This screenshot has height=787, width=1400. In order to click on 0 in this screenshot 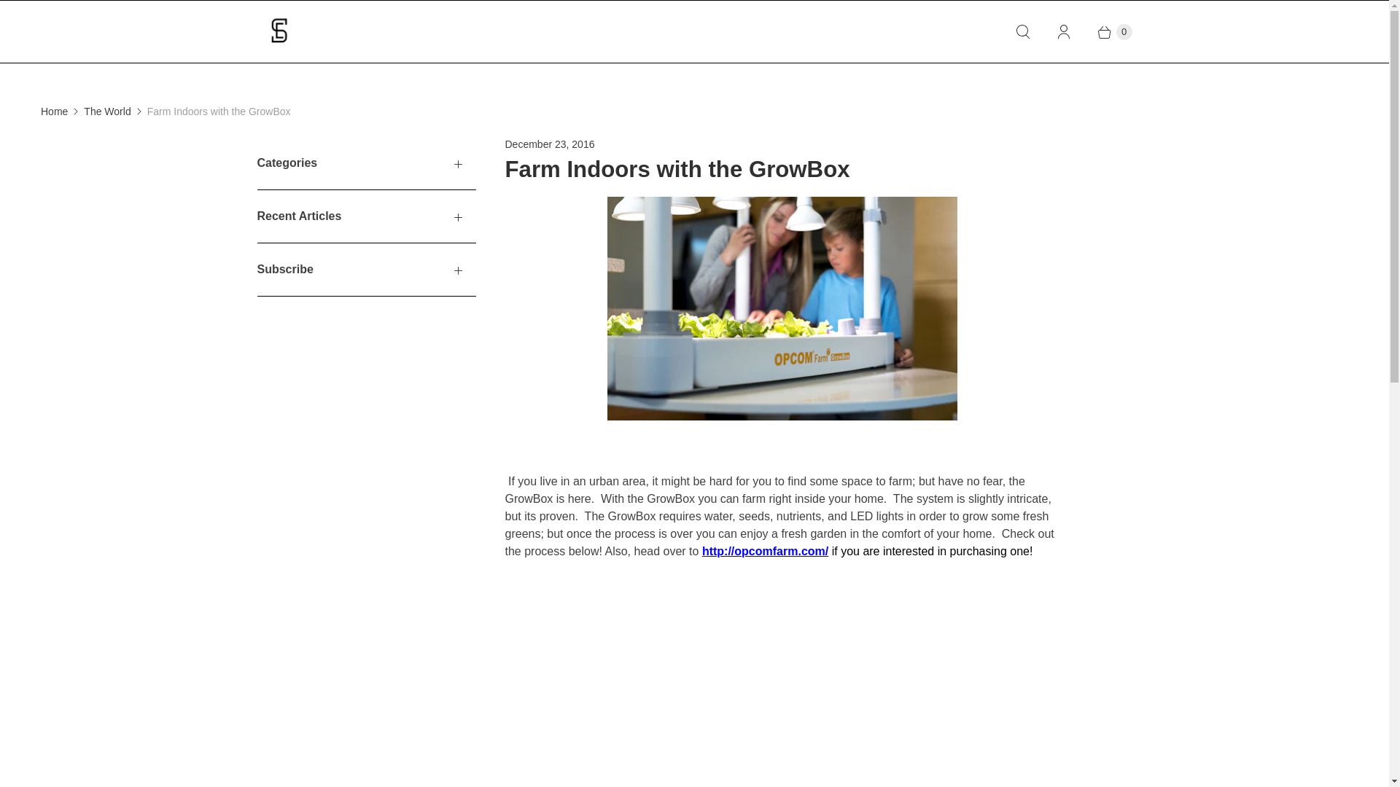, I will do `click(1107, 32)`.